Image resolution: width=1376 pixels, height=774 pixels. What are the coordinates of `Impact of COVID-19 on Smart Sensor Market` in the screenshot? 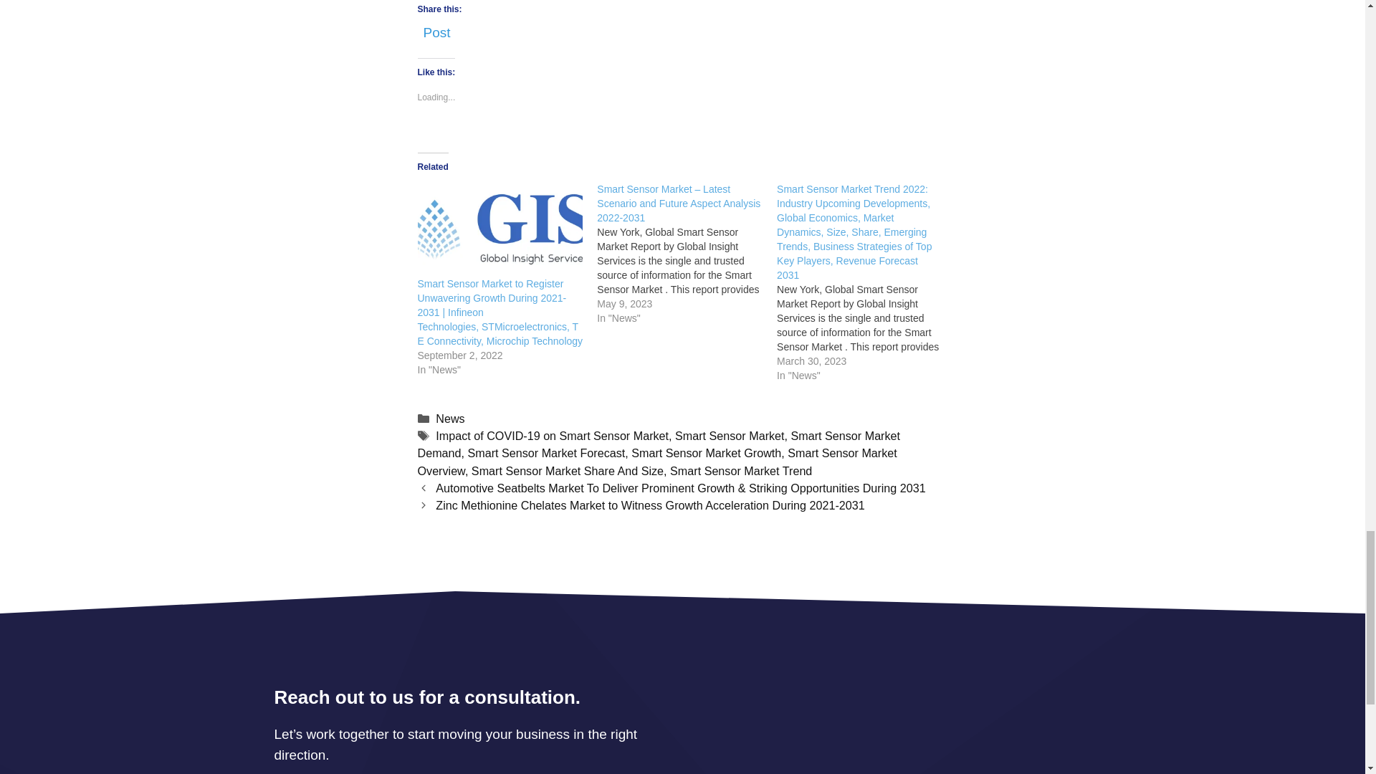 It's located at (552, 436).